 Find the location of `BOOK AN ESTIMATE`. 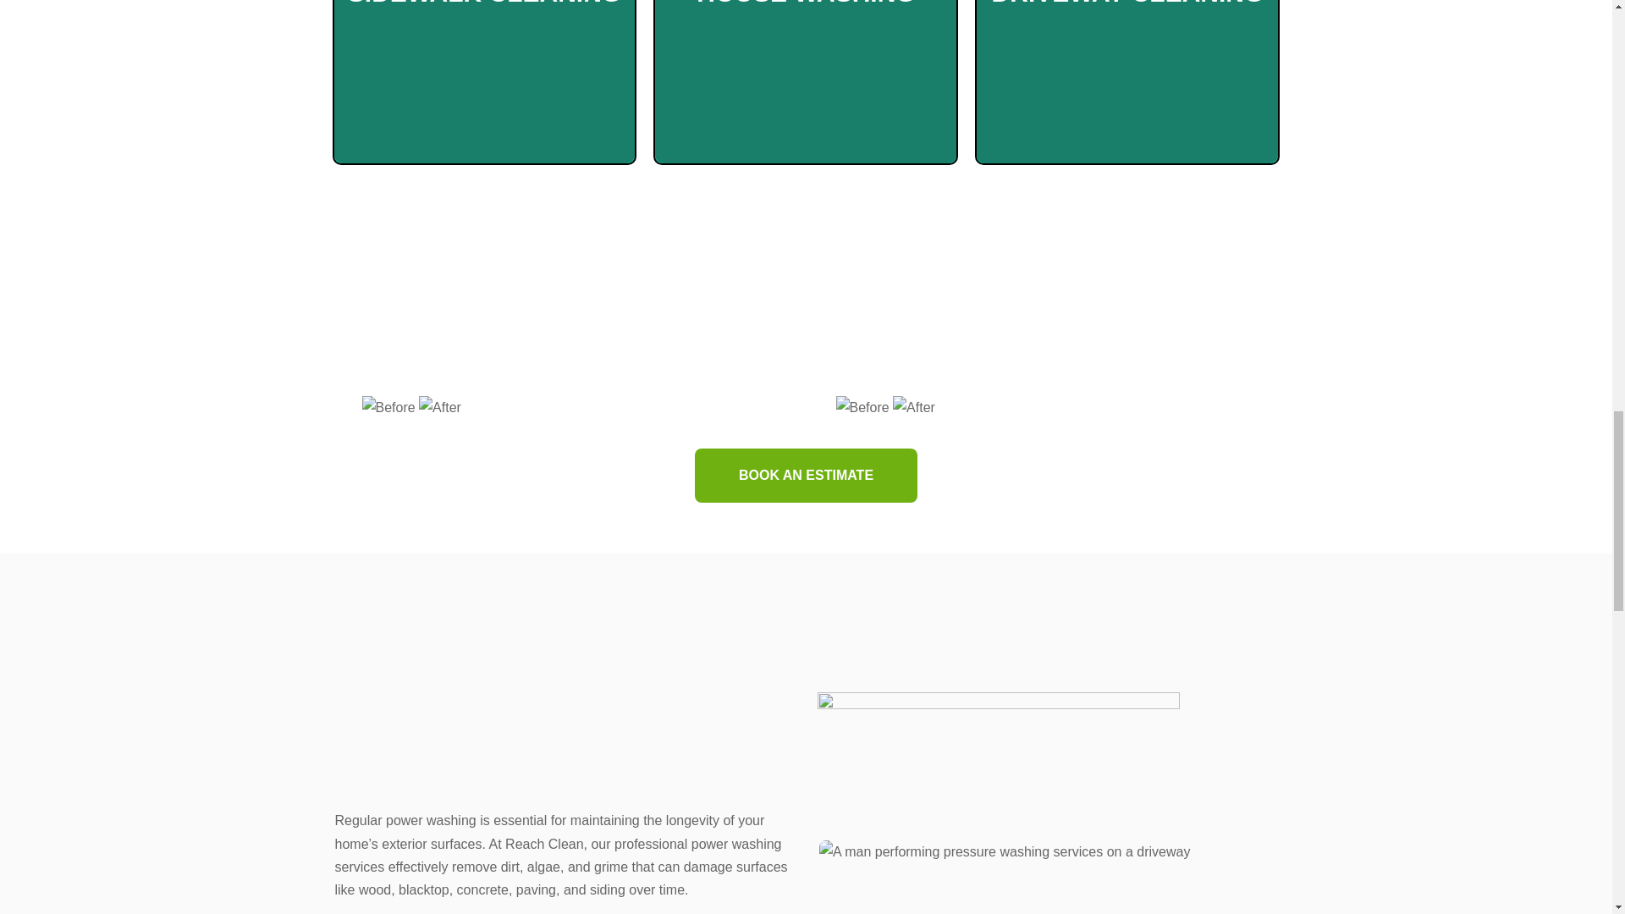

BOOK AN ESTIMATE is located at coordinates (806, 476).